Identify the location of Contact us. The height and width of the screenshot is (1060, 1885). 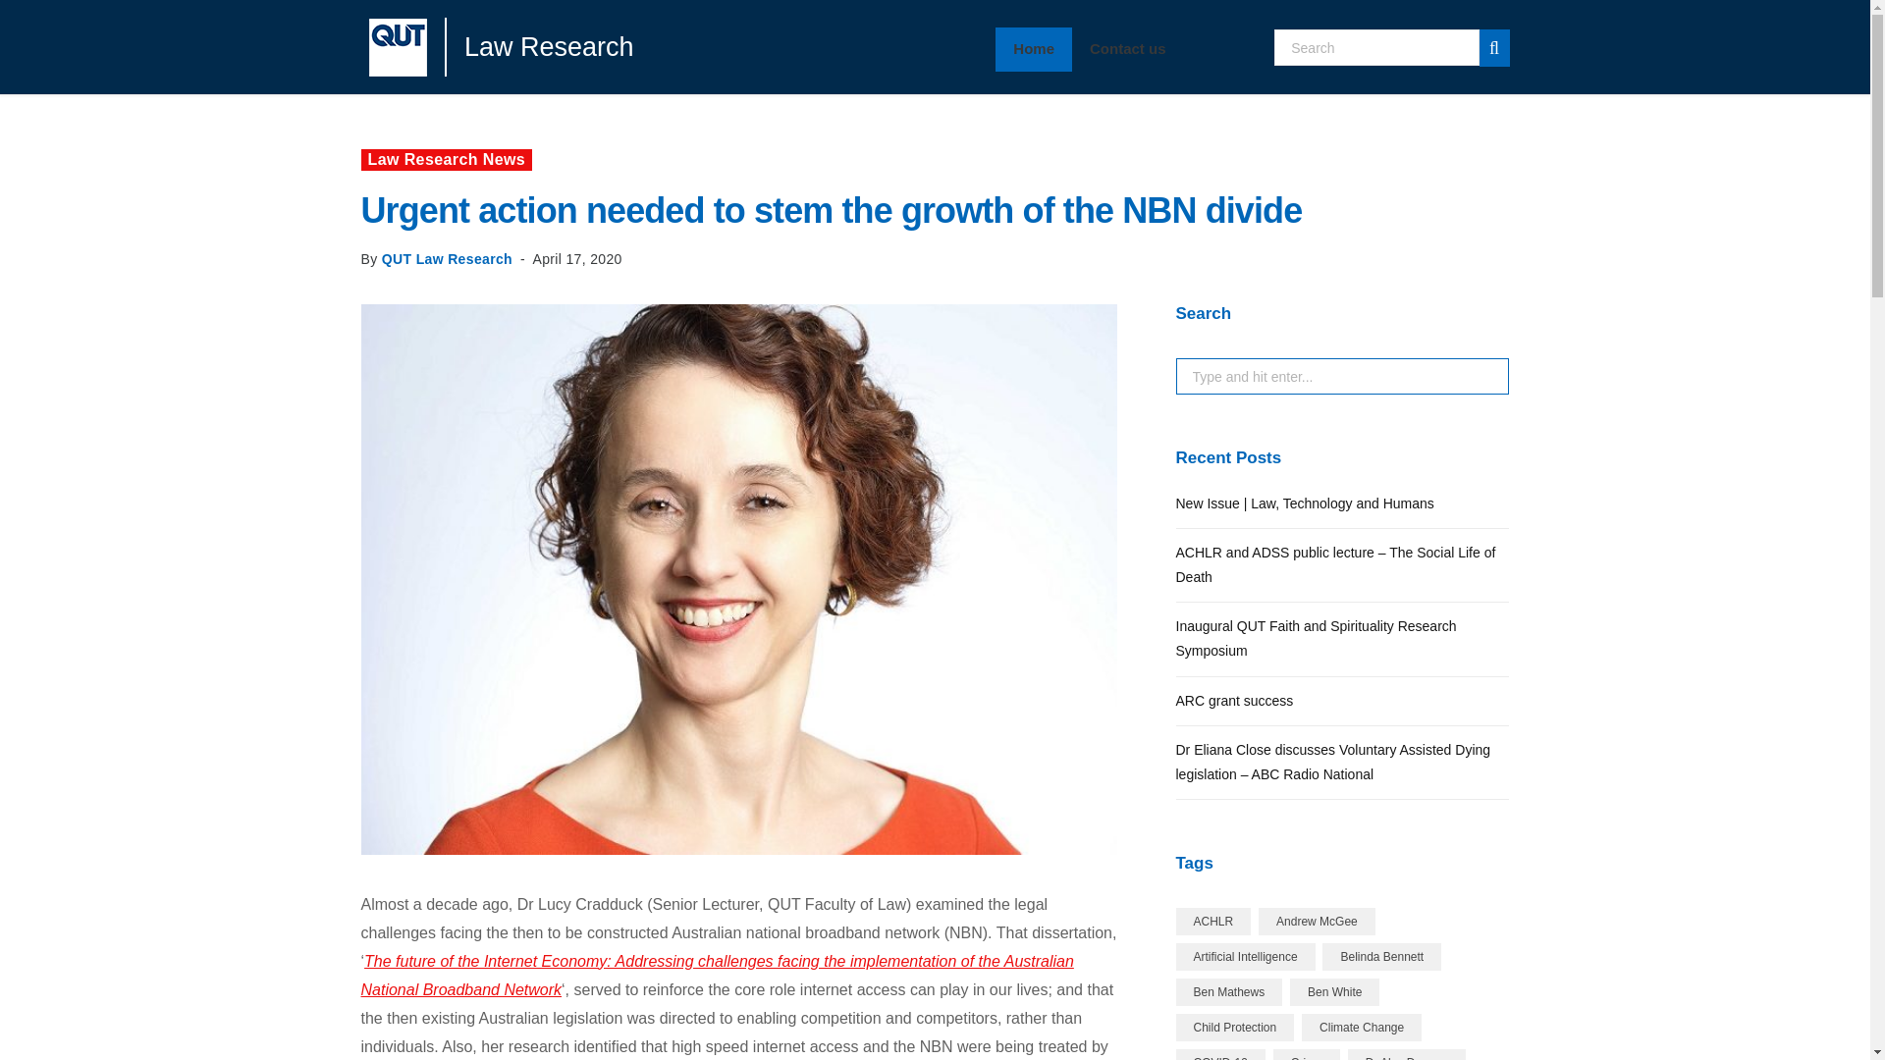
(1127, 49).